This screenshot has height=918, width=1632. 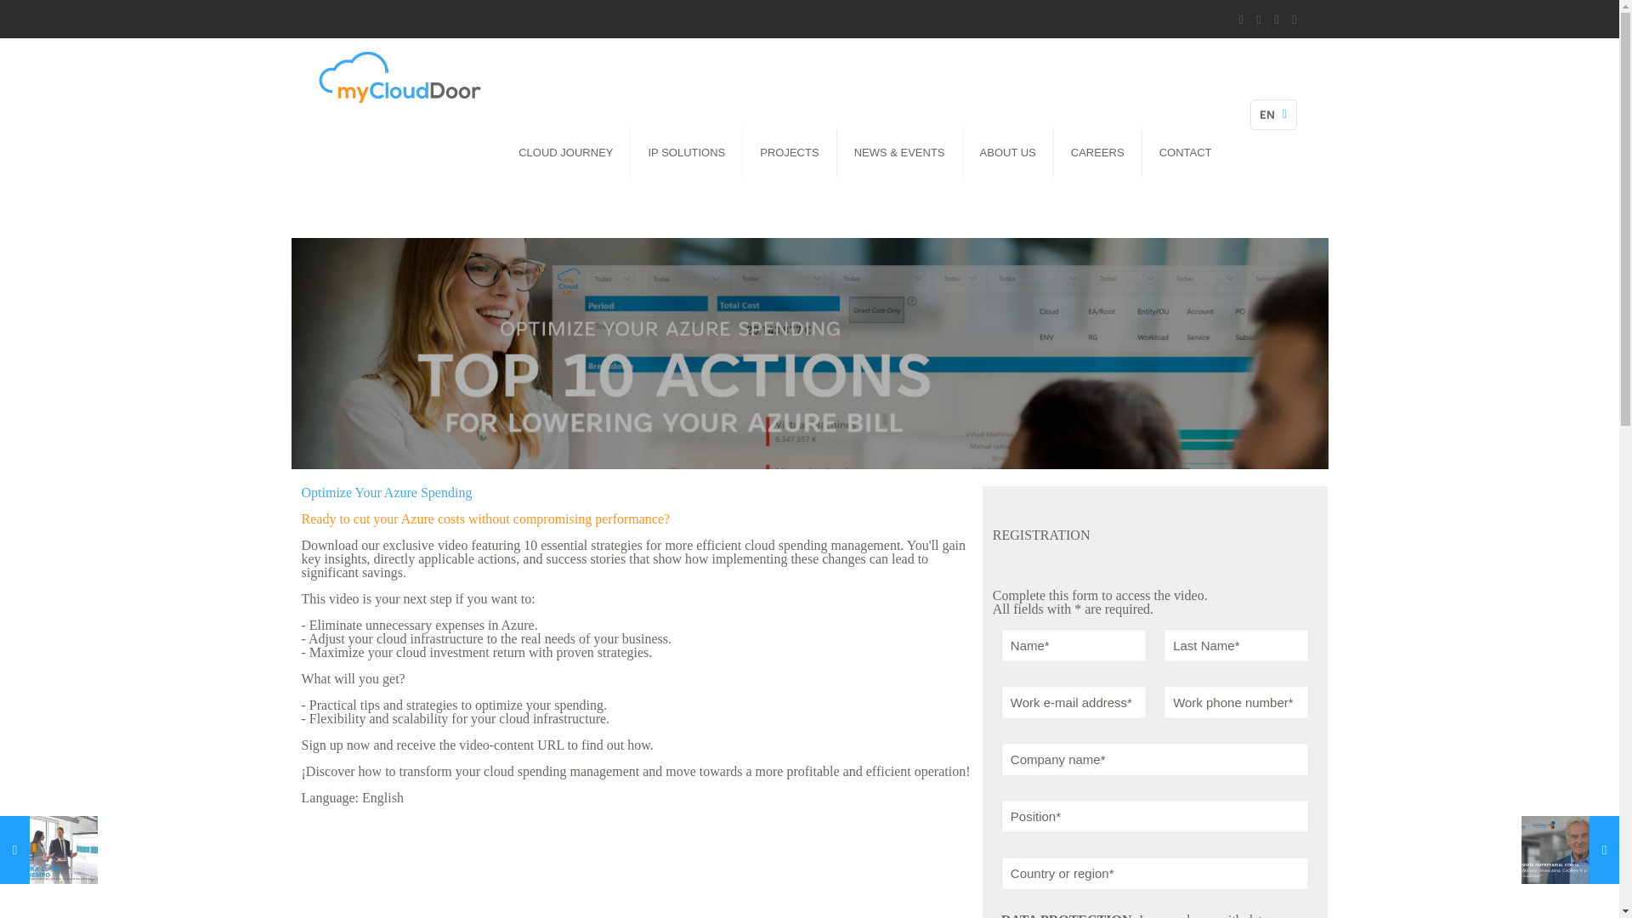 What do you see at coordinates (1276, 20) in the screenshot?
I see `Facebook` at bounding box center [1276, 20].